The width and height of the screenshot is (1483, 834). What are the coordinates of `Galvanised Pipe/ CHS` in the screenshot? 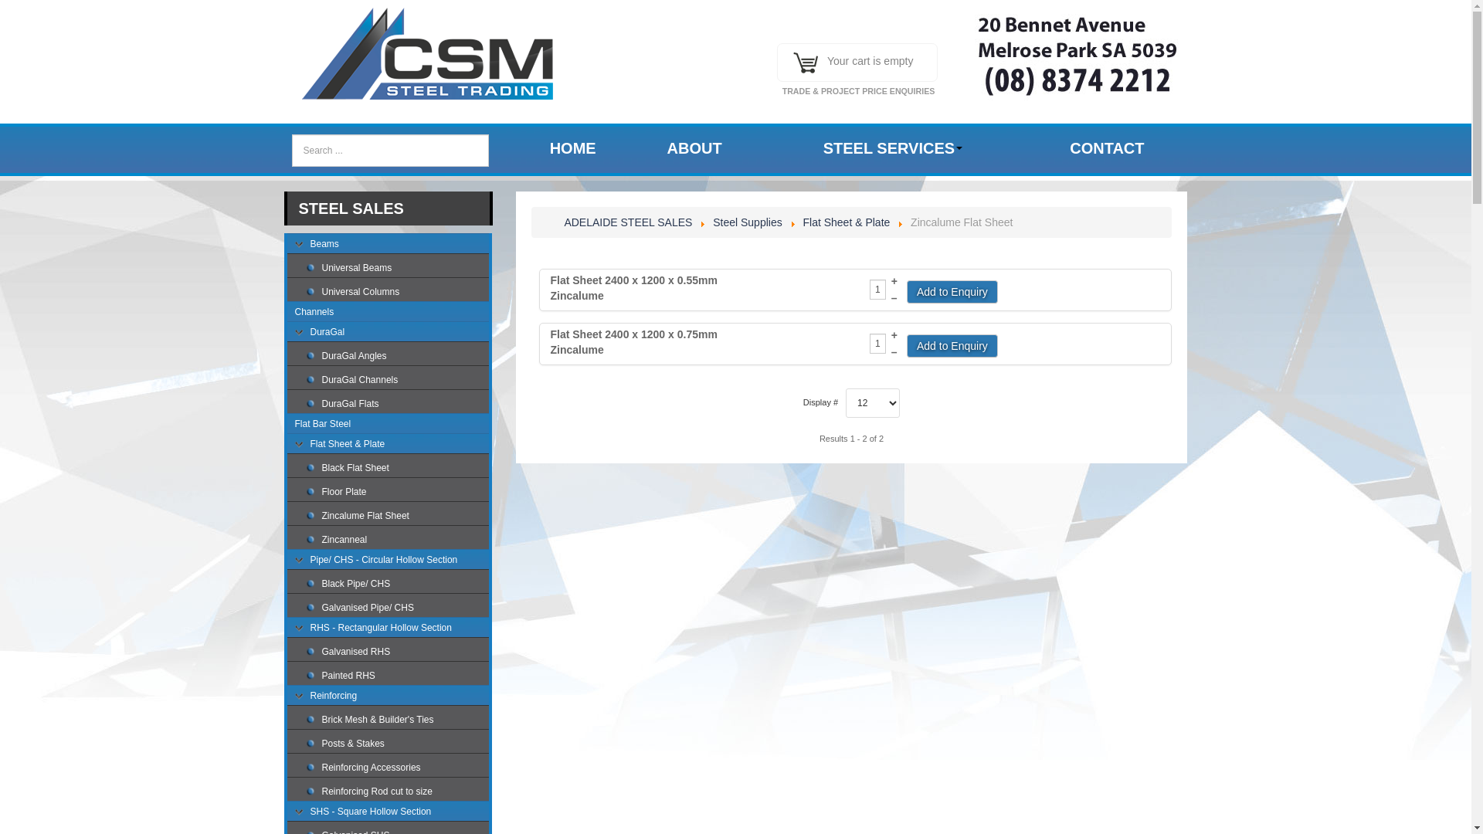 It's located at (397, 609).